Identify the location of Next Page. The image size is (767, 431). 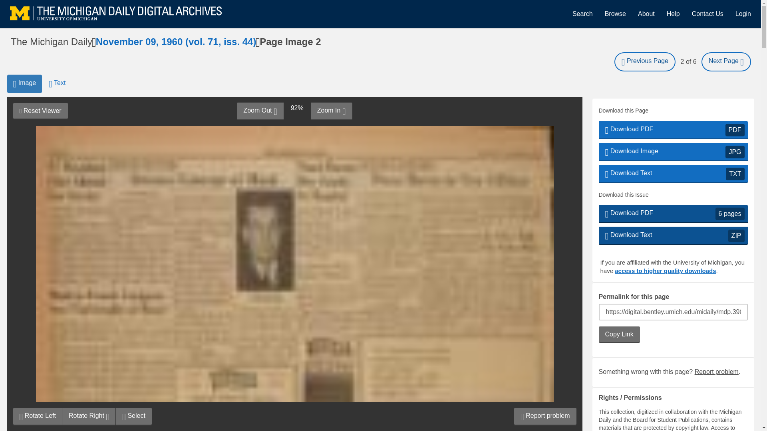
(40, 111).